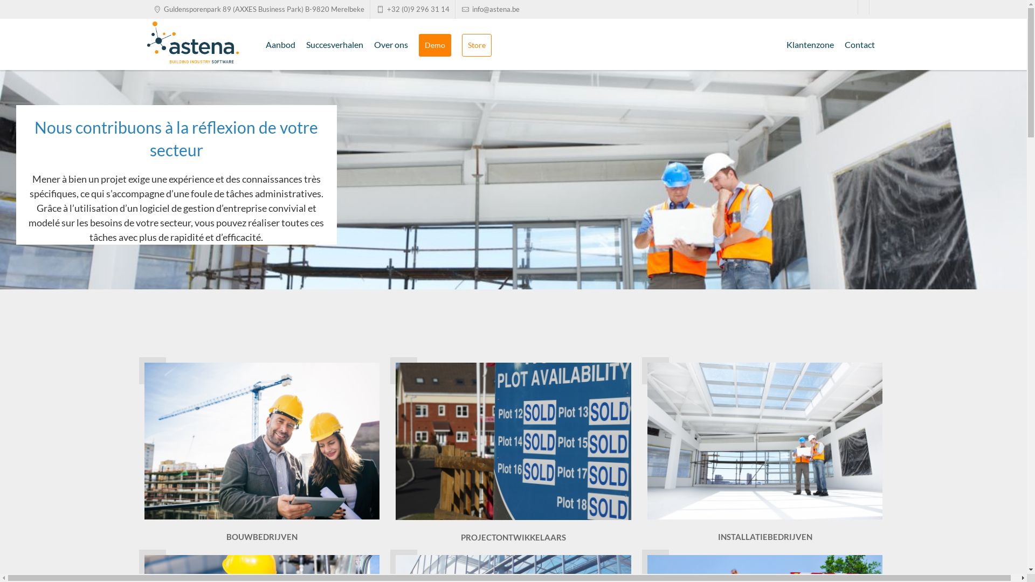  I want to click on Contact, so click(859, 44).